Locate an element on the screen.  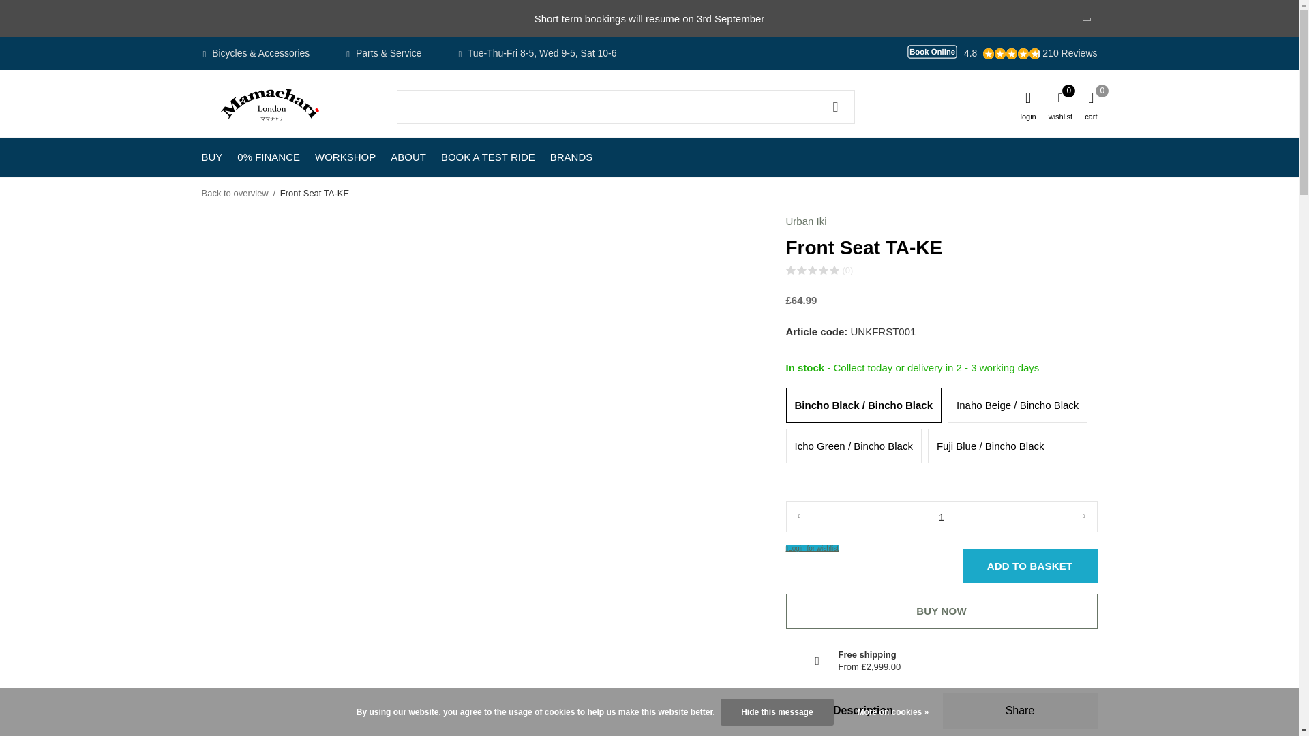
BUY is located at coordinates (211, 157).